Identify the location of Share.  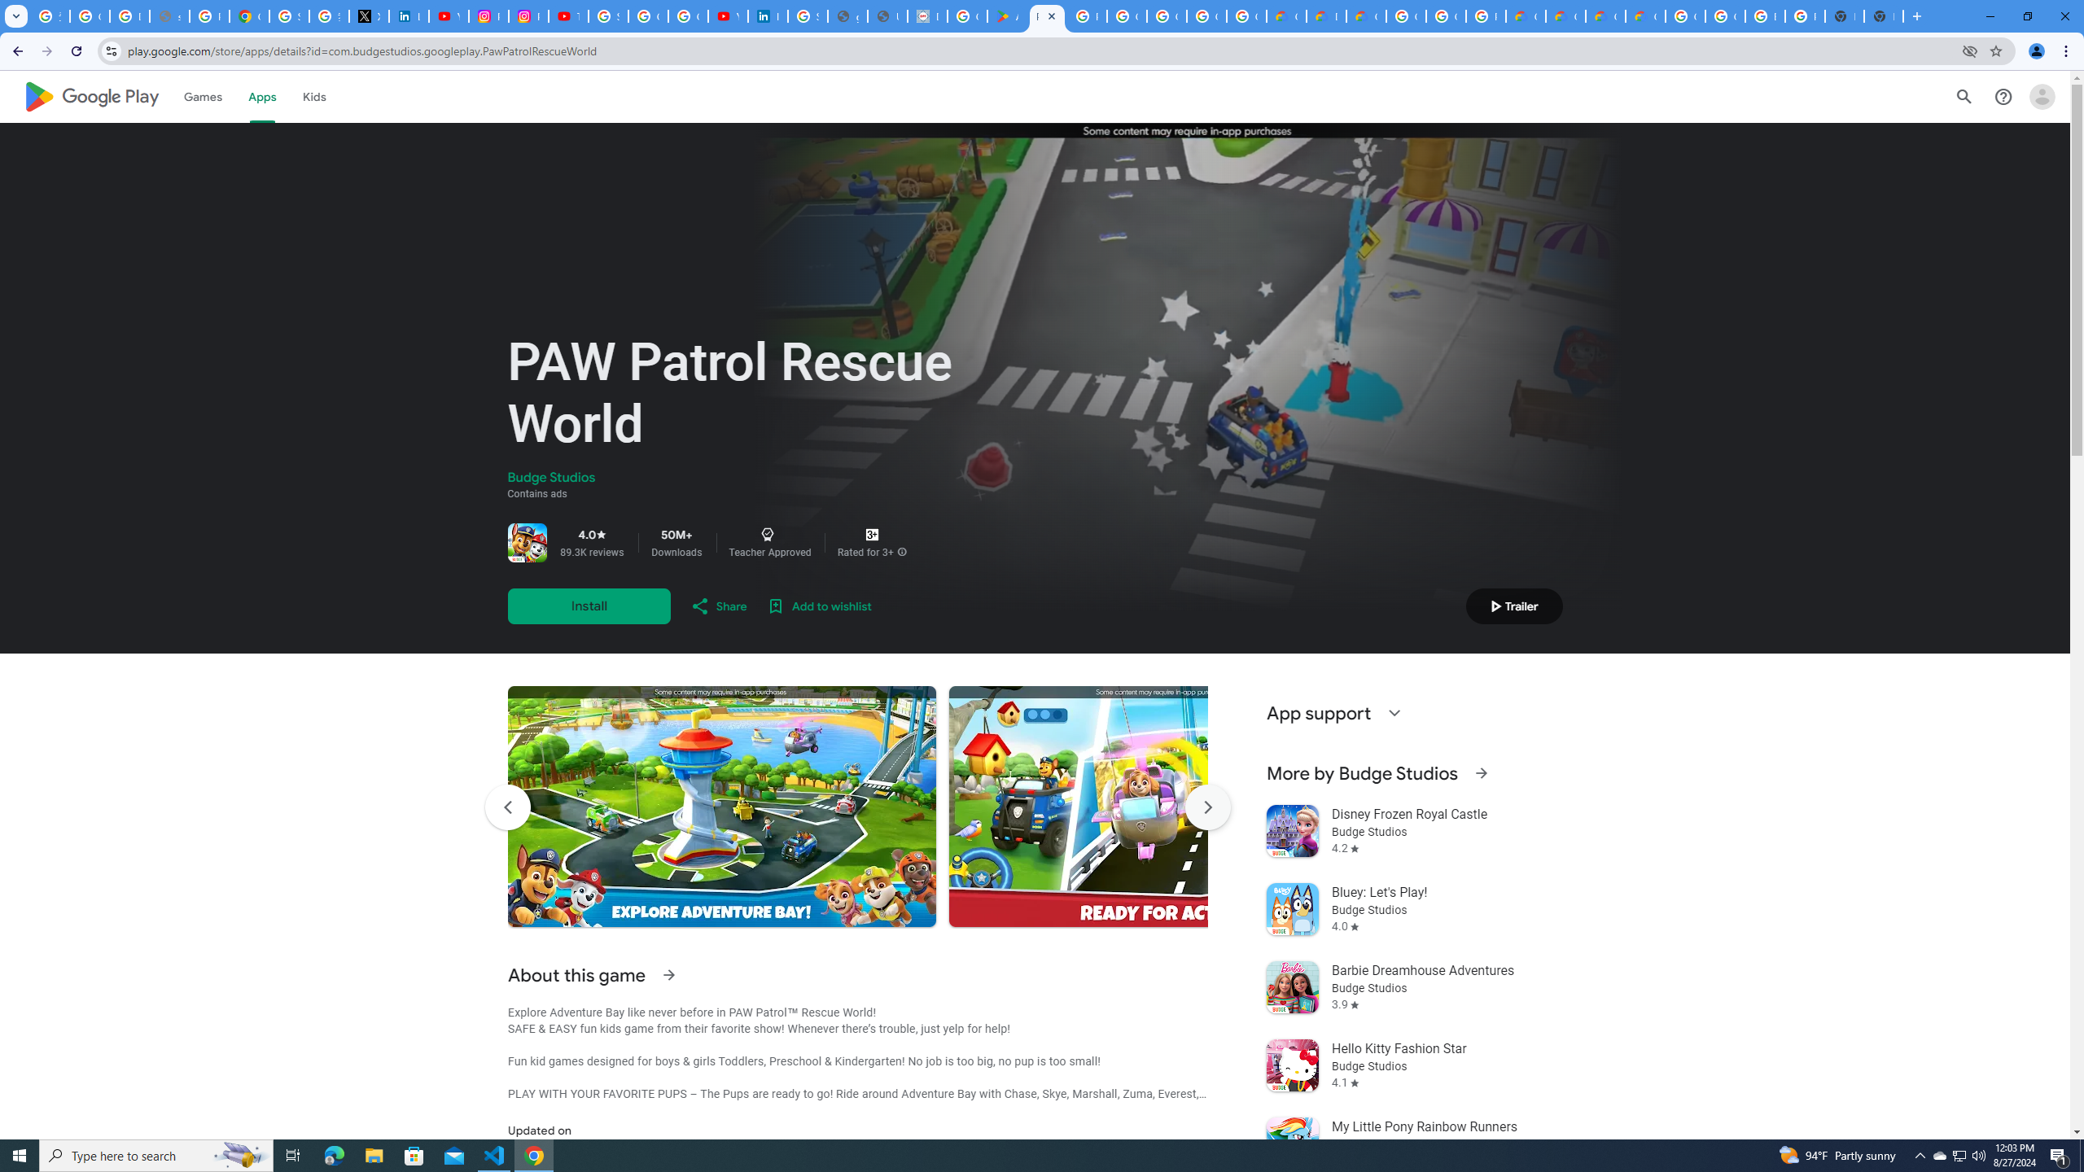
(718, 606).